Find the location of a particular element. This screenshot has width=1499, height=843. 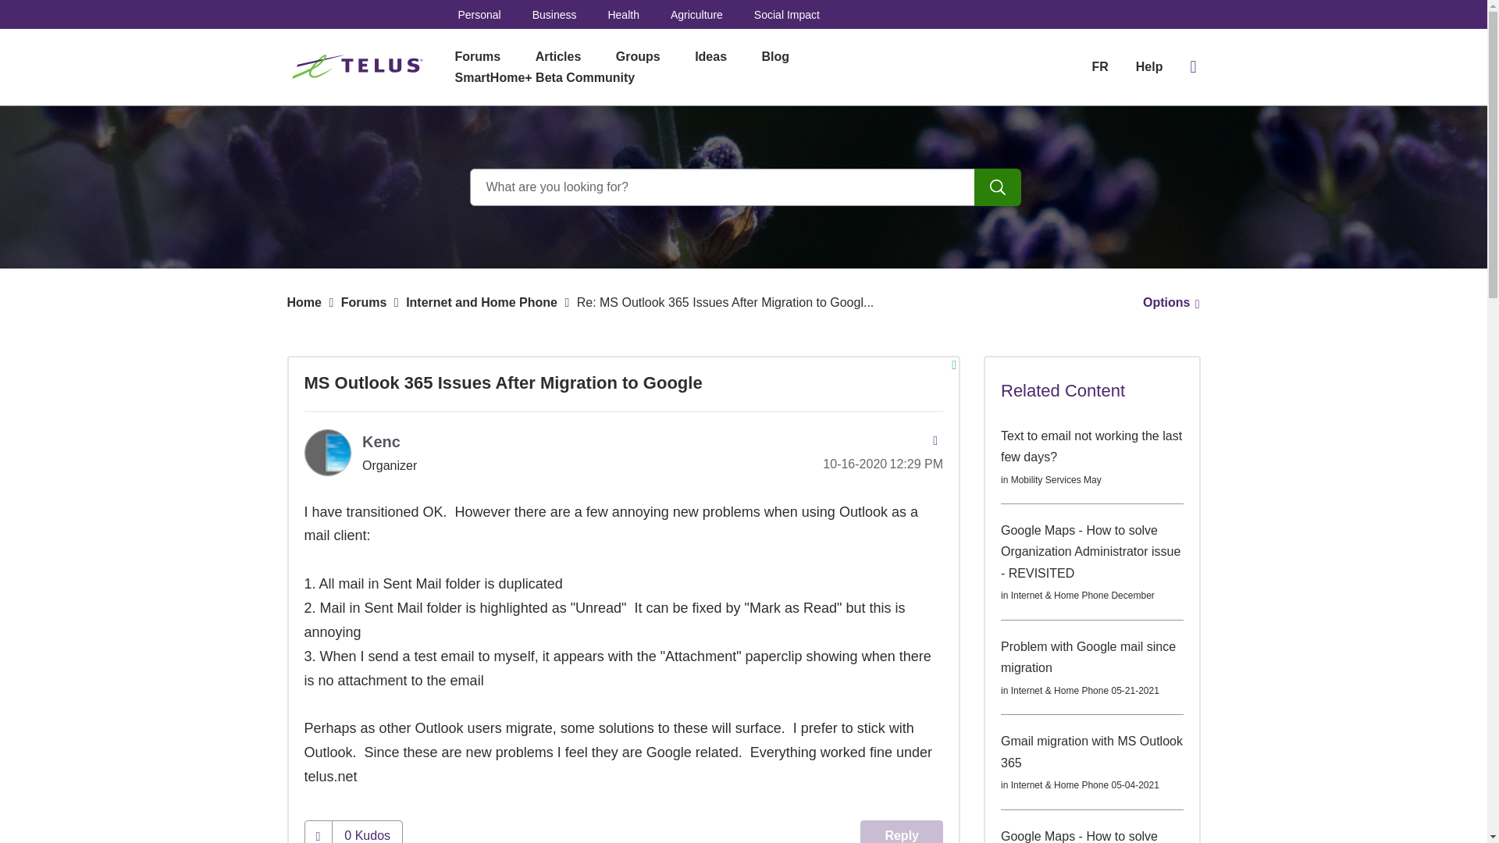

Show option menu is located at coordinates (1166, 303).